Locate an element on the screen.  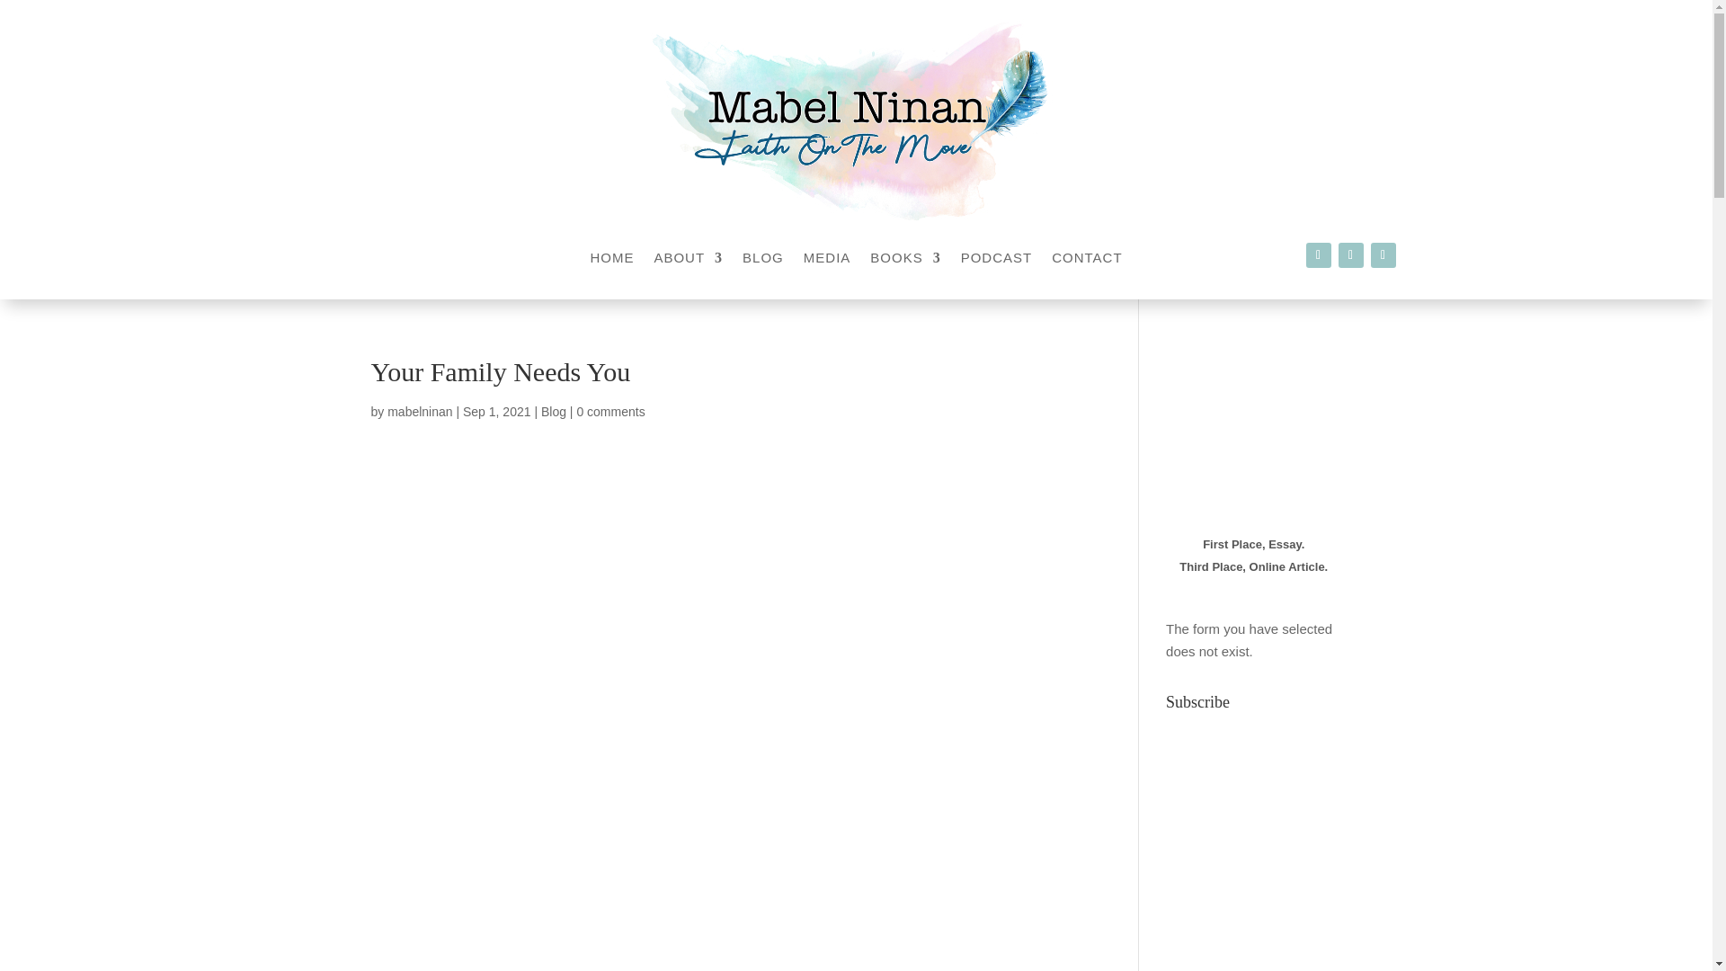
Posts by mabelninan is located at coordinates (419, 412).